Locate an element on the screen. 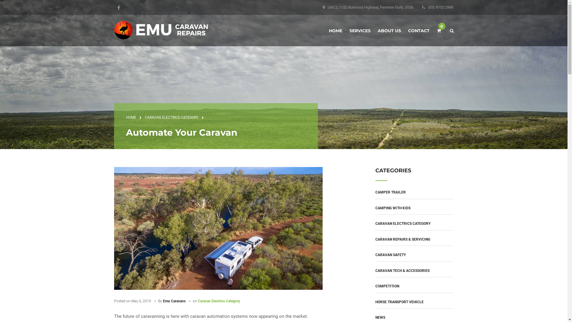 This screenshot has width=572, height=322. Privacy is located at coordinates (414, 308).